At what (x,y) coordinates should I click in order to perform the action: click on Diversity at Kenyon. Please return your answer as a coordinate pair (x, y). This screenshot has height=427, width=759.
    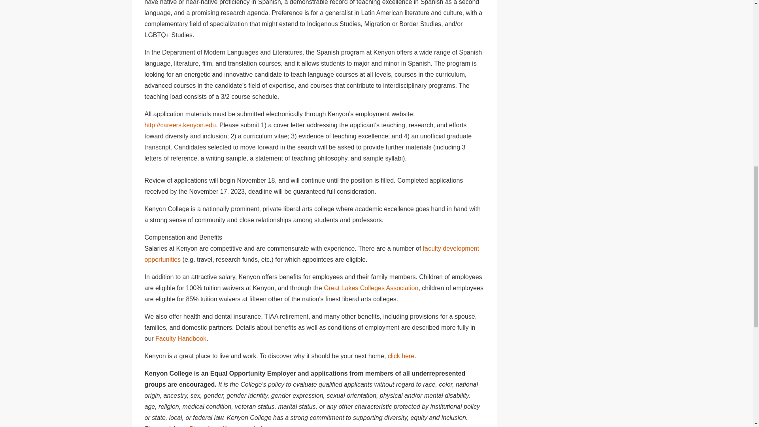
    Looking at the image, I should click on (216, 426).